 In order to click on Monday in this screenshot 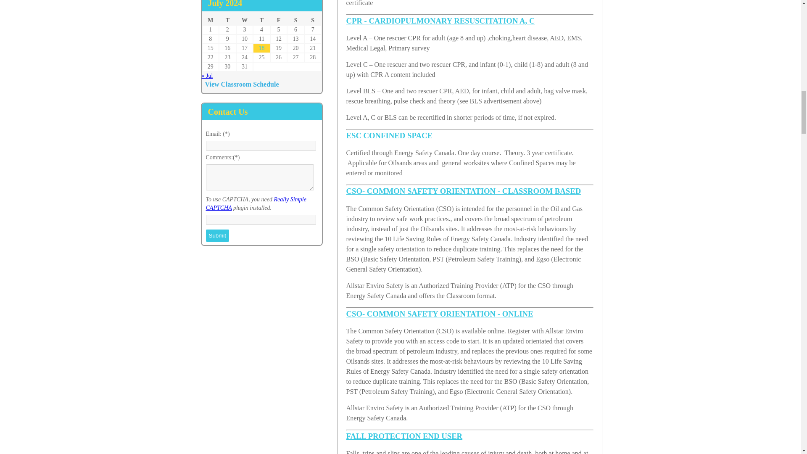, I will do `click(210, 20)`.